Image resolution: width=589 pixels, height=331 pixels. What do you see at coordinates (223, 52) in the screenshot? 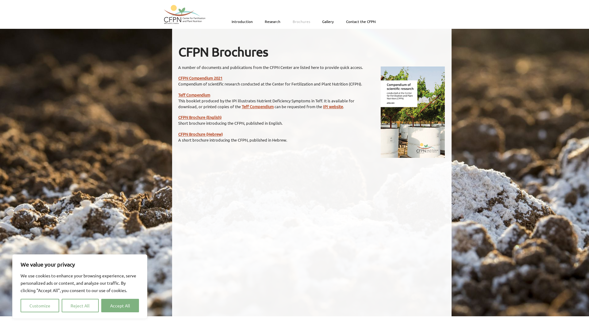
I see `CFPN Brochures` at bounding box center [223, 52].